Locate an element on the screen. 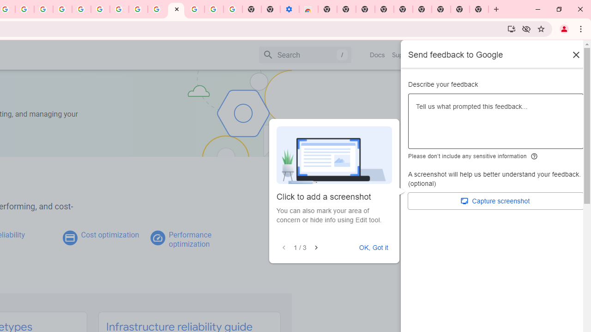 This screenshot has width=591, height=332. Describe your feedback is located at coordinates (496, 125).